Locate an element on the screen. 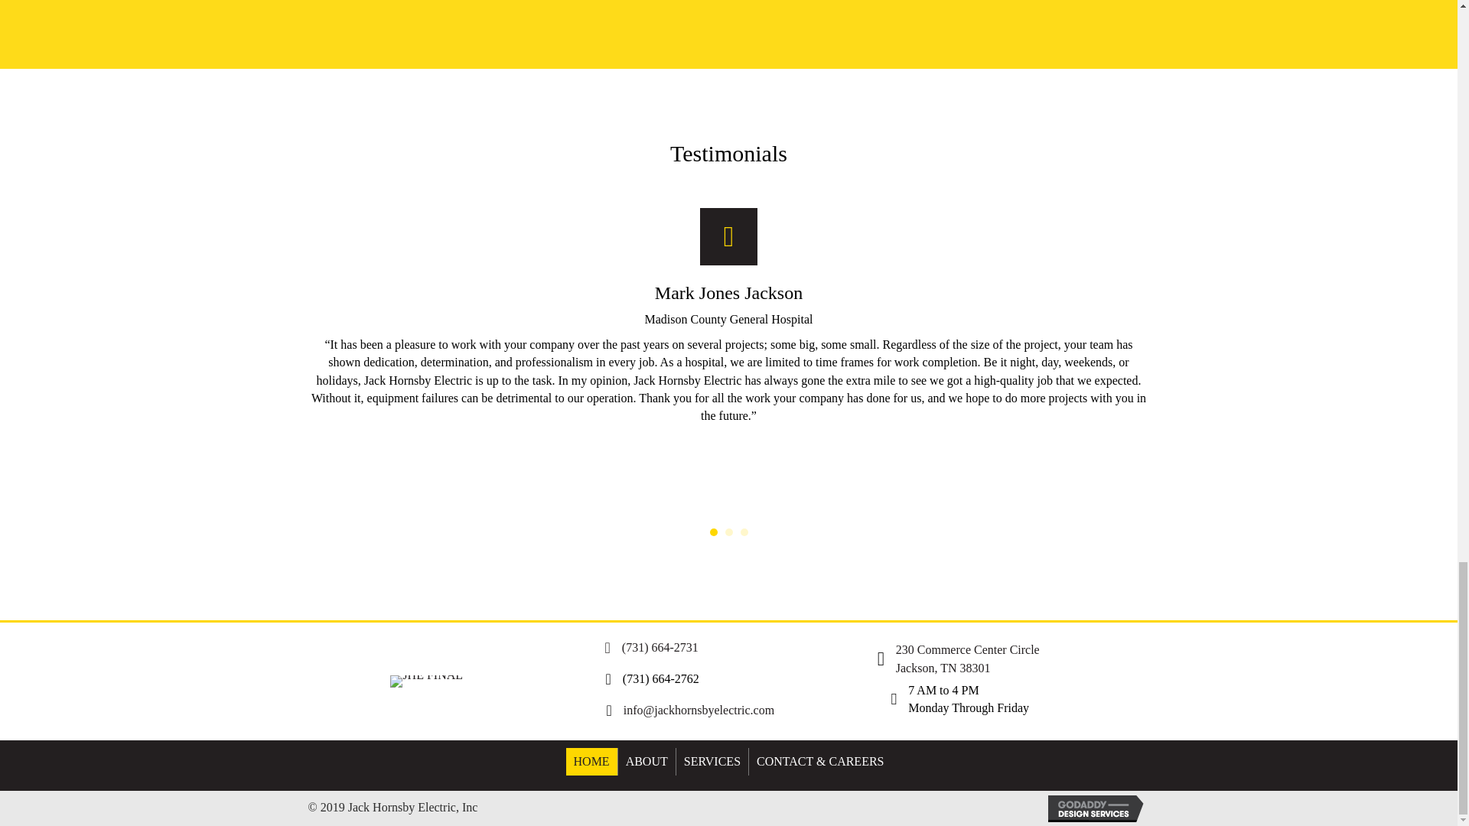 The width and height of the screenshot is (1469, 826). 3 is located at coordinates (744, 532).